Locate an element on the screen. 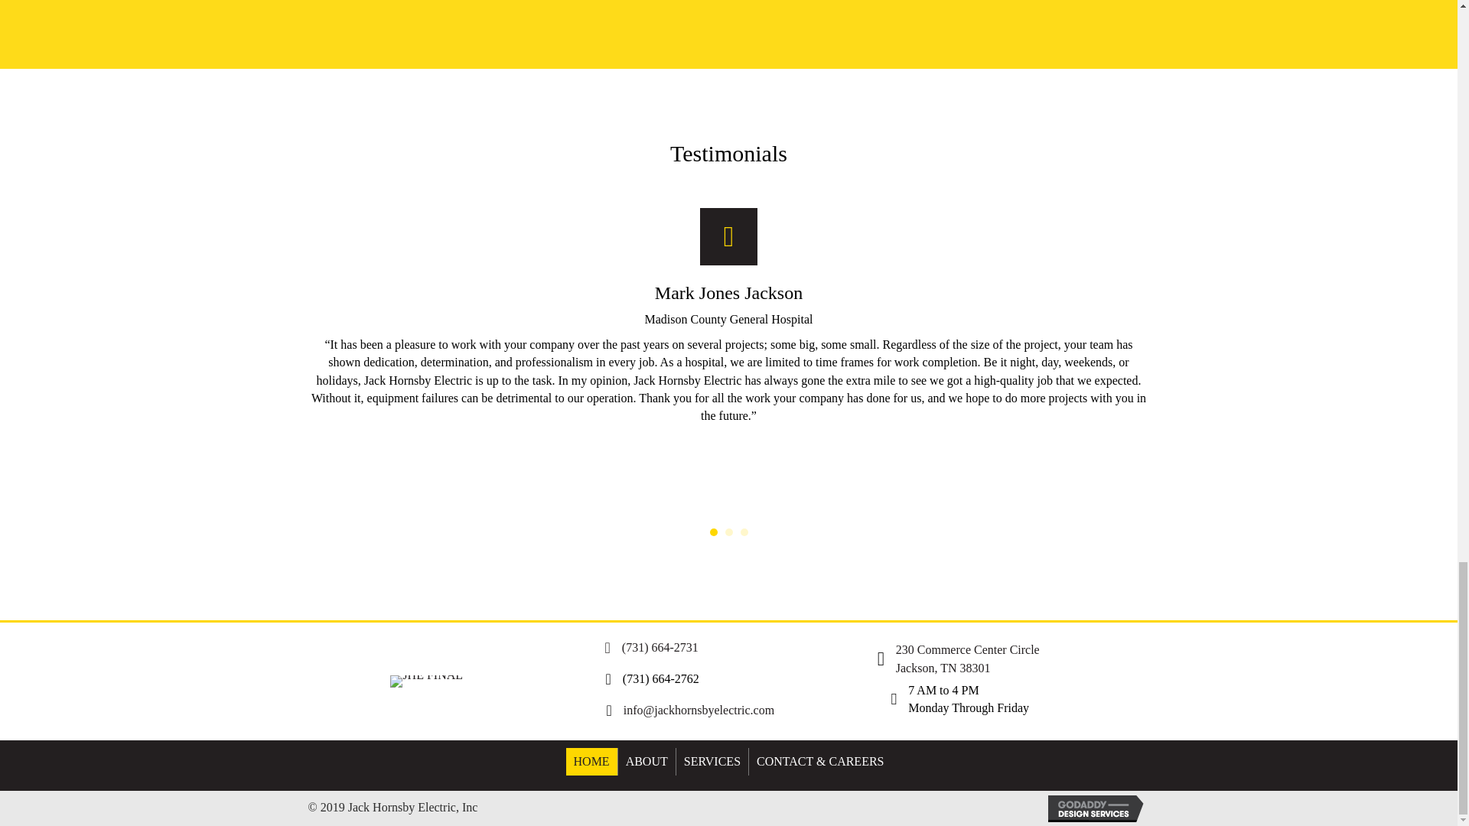 The width and height of the screenshot is (1469, 826). 3 is located at coordinates (744, 532).